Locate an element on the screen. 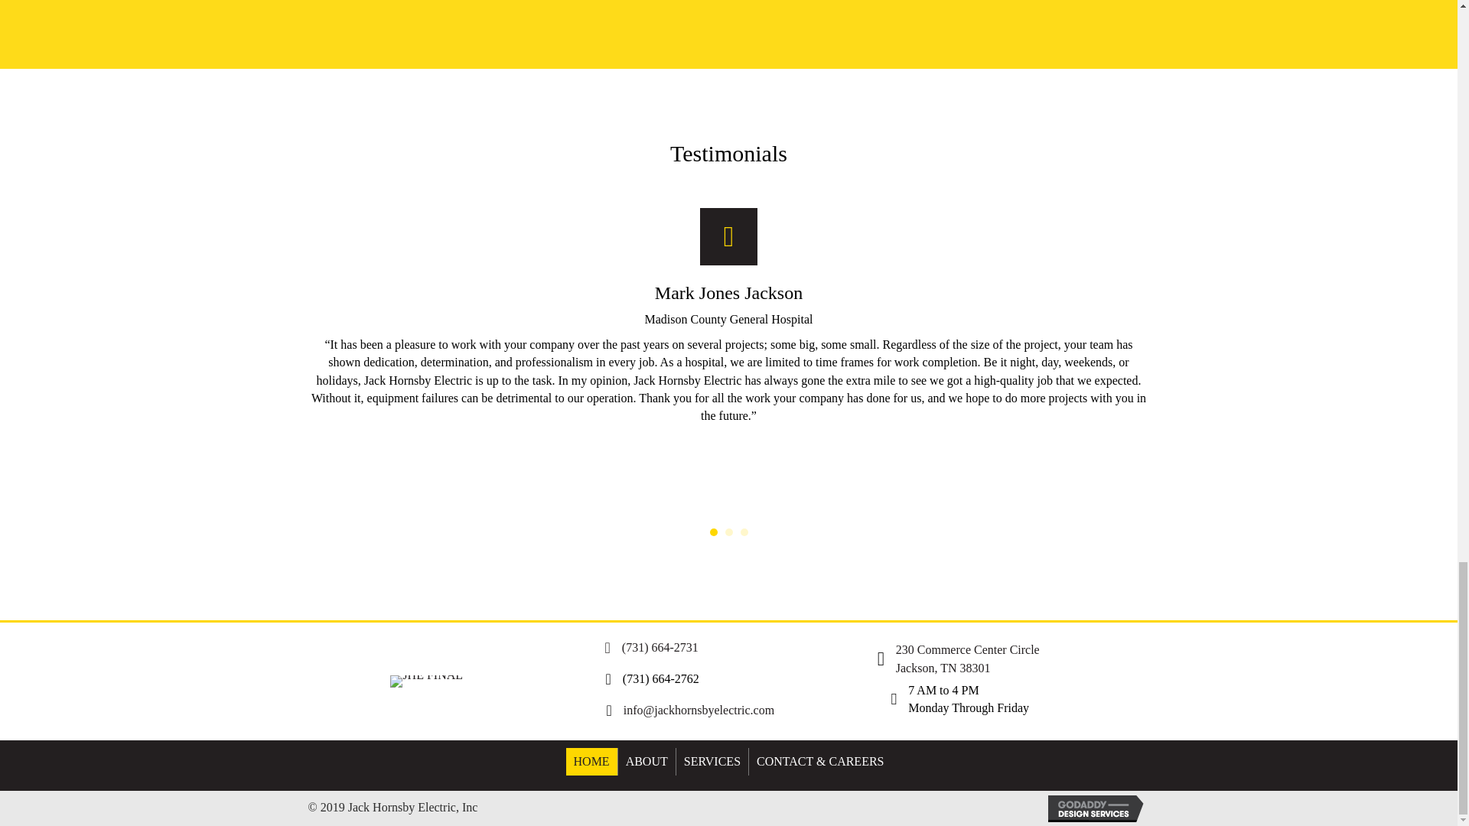 The width and height of the screenshot is (1469, 826). 3 is located at coordinates (744, 532).